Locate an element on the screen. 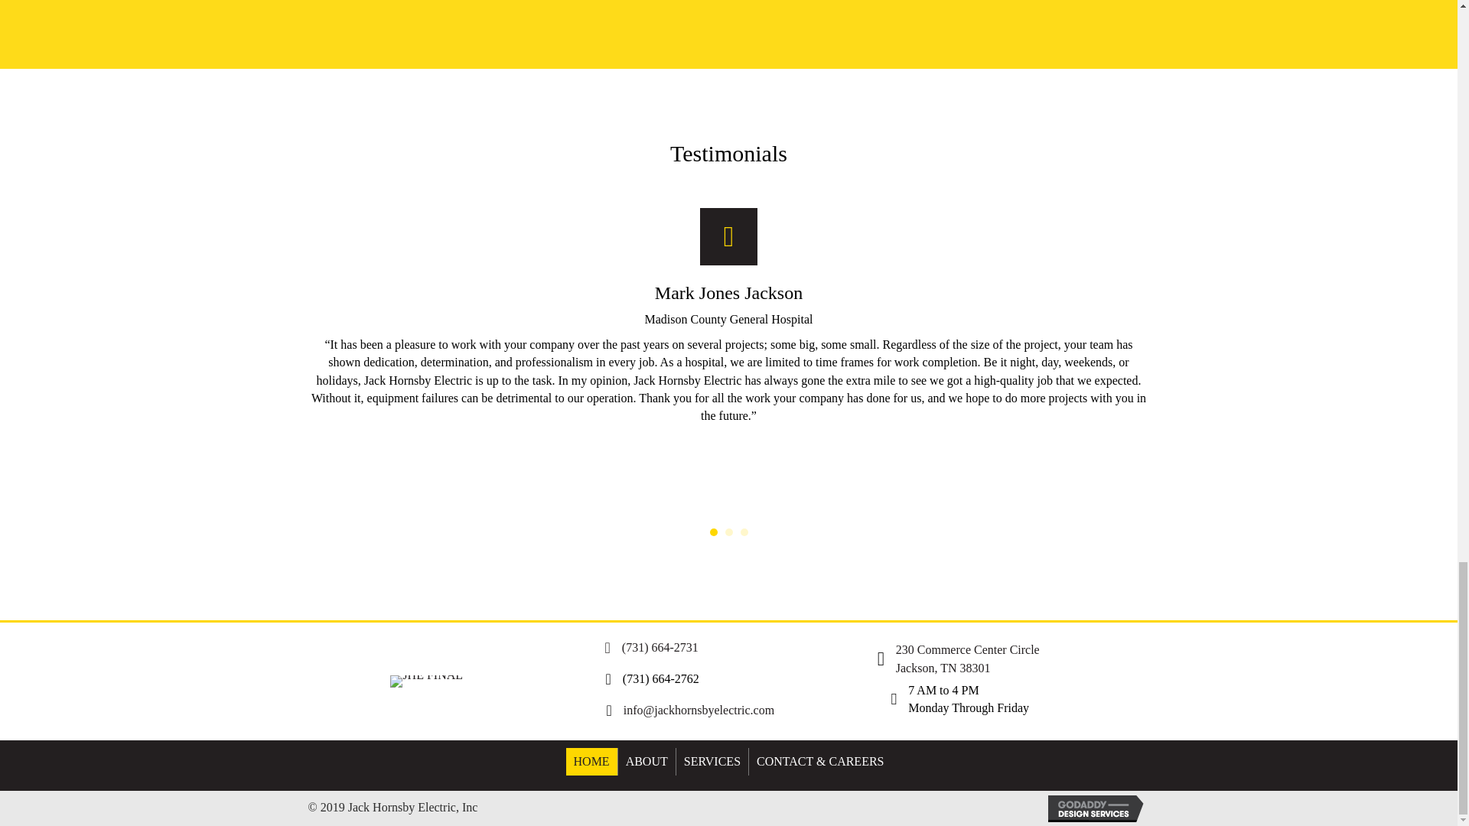 The width and height of the screenshot is (1469, 826). 3 is located at coordinates (744, 532).